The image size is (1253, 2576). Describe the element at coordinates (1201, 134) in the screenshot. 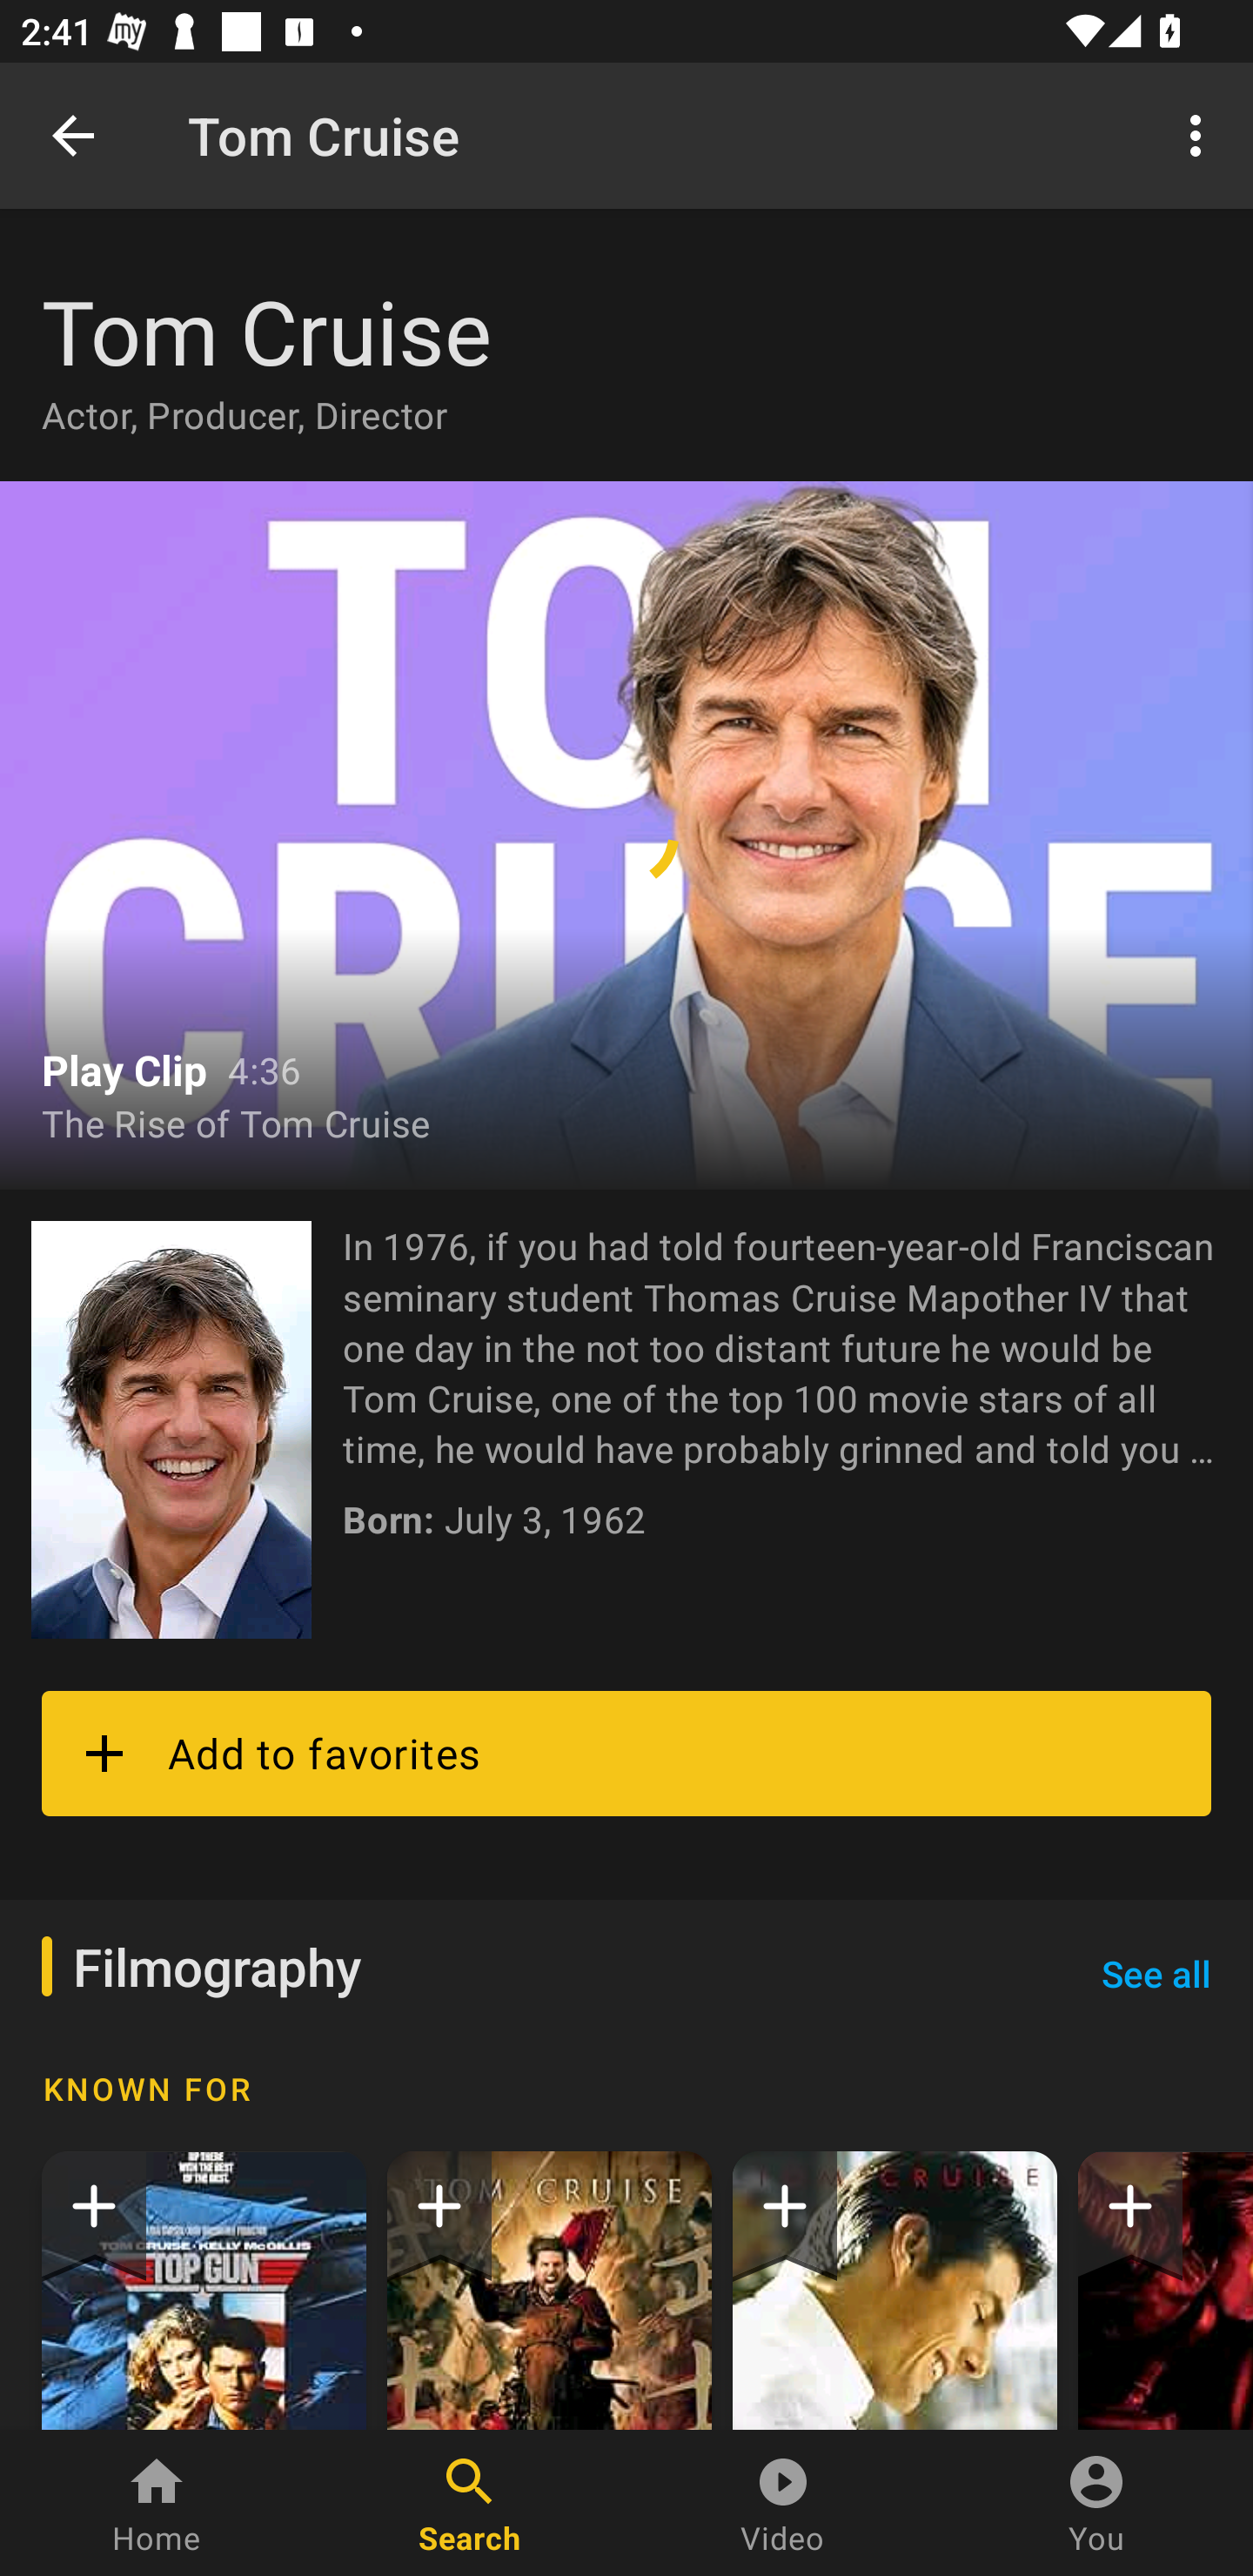

I see `More options` at that location.